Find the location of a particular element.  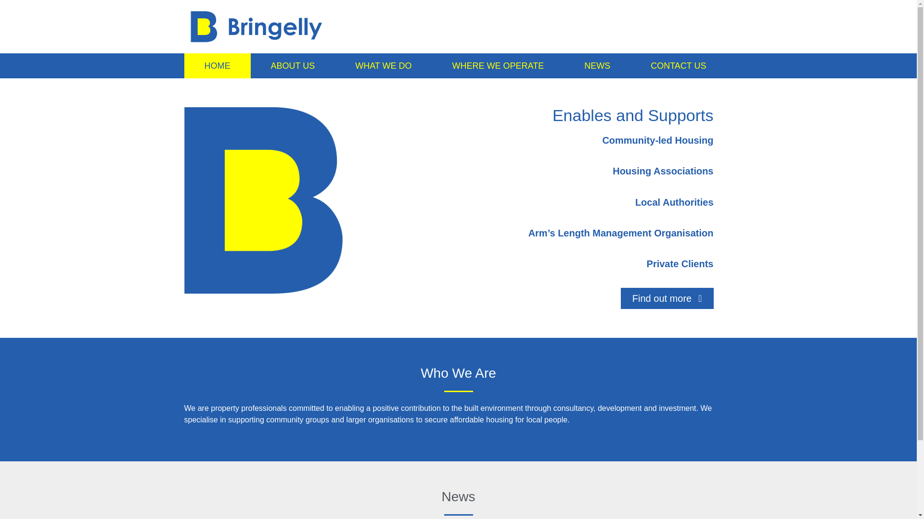

NEWS is located at coordinates (597, 66).